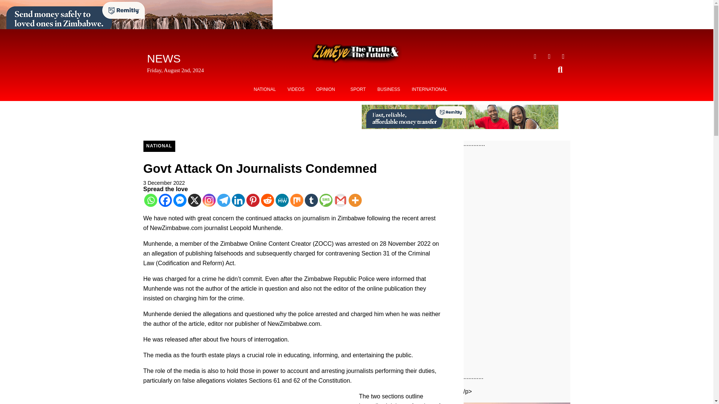 The width and height of the screenshot is (719, 404). Describe the element at coordinates (150, 200) in the screenshot. I see `Whatsapp` at that location.